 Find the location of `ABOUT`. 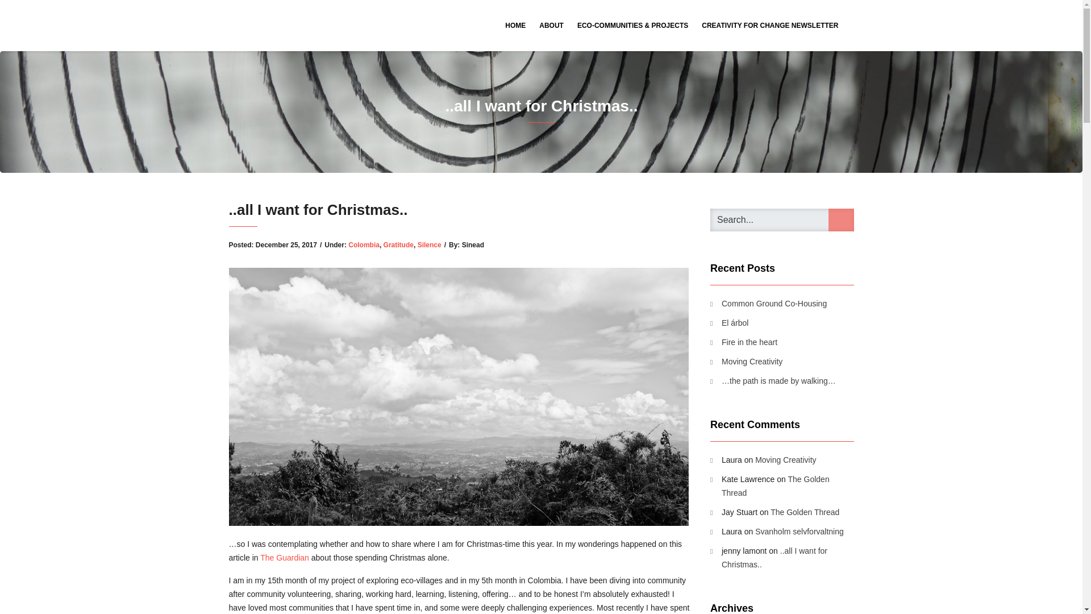

ABOUT is located at coordinates (551, 25).